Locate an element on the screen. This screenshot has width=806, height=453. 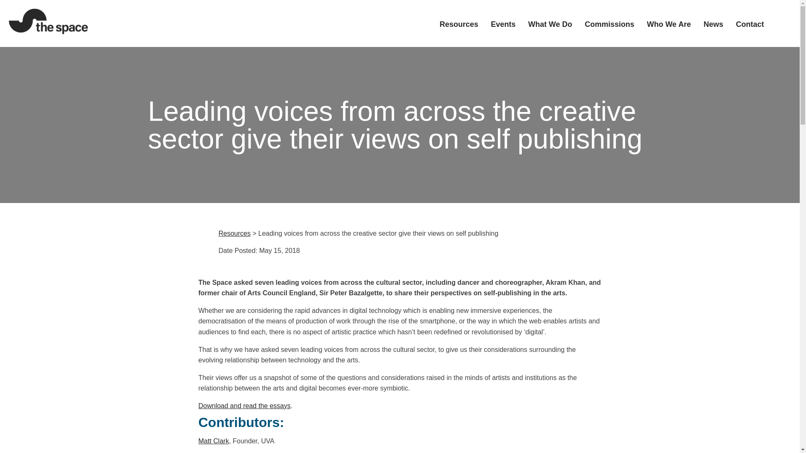
Matt Clark is located at coordinates (213, 441).